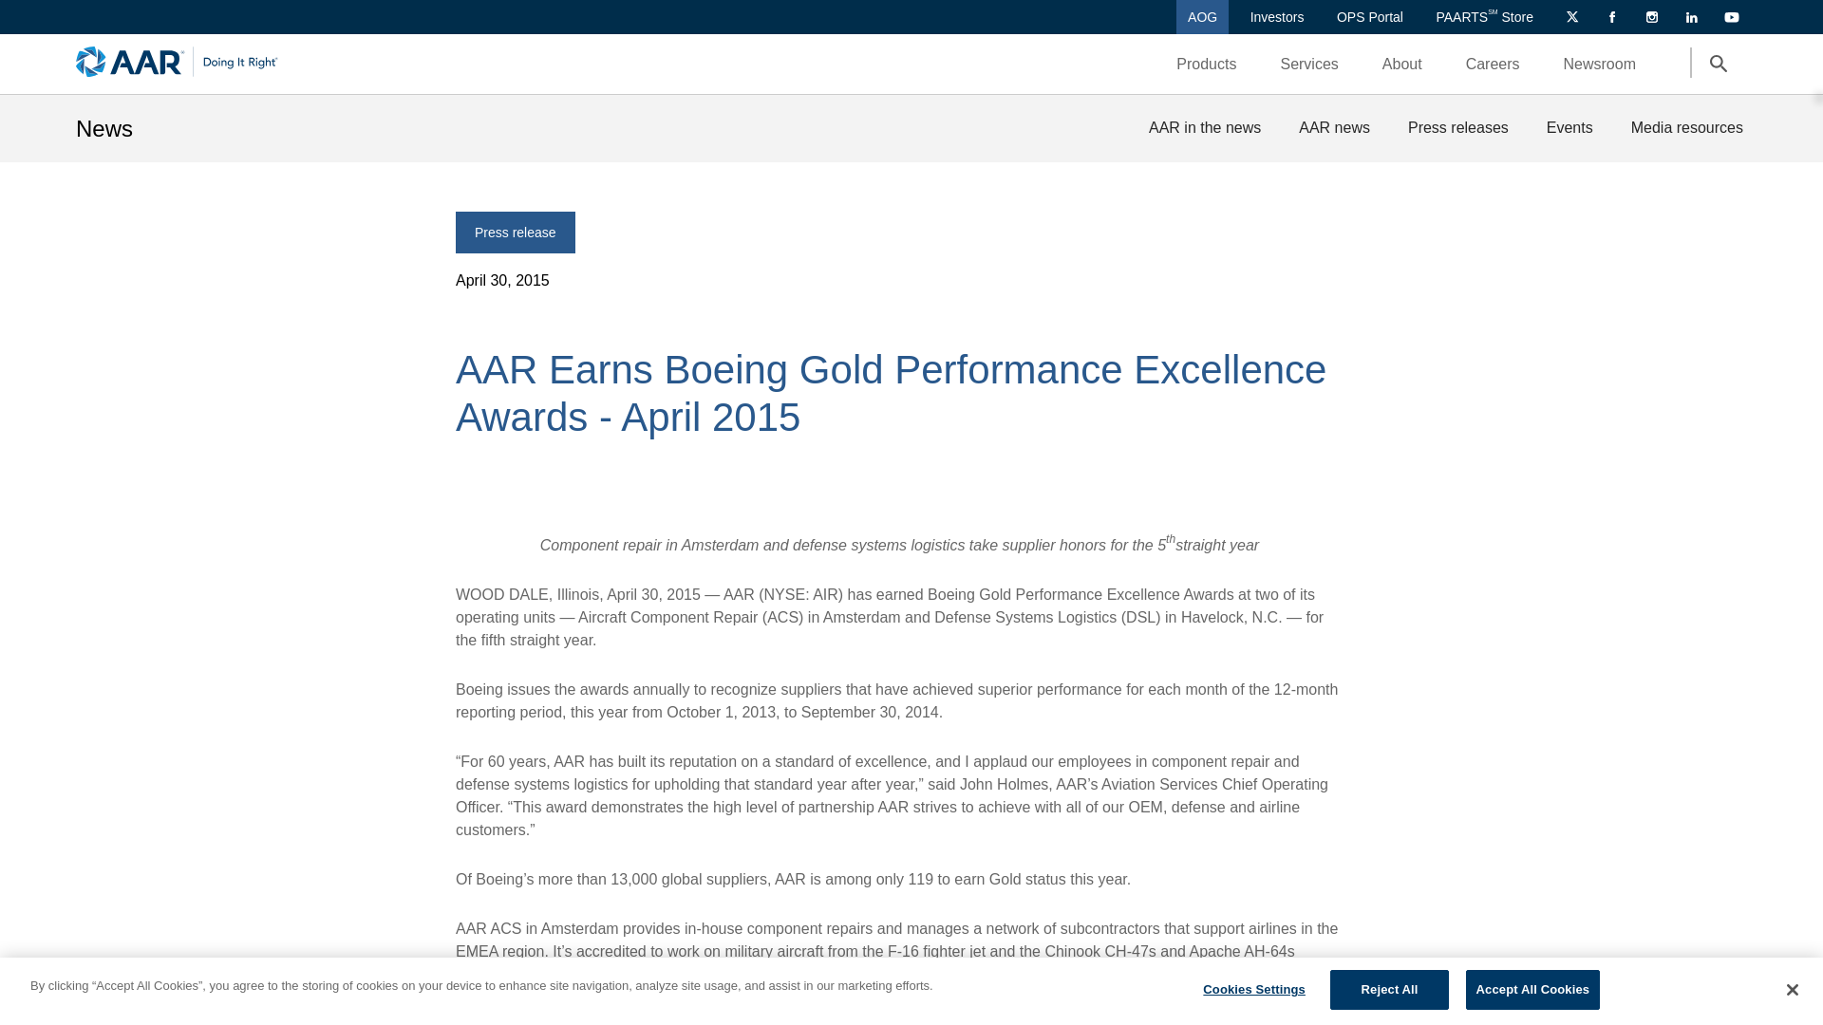 Image resolution: width=1823 pixels, height=1025 pixels. I want to click on About, so click(1401, 64).